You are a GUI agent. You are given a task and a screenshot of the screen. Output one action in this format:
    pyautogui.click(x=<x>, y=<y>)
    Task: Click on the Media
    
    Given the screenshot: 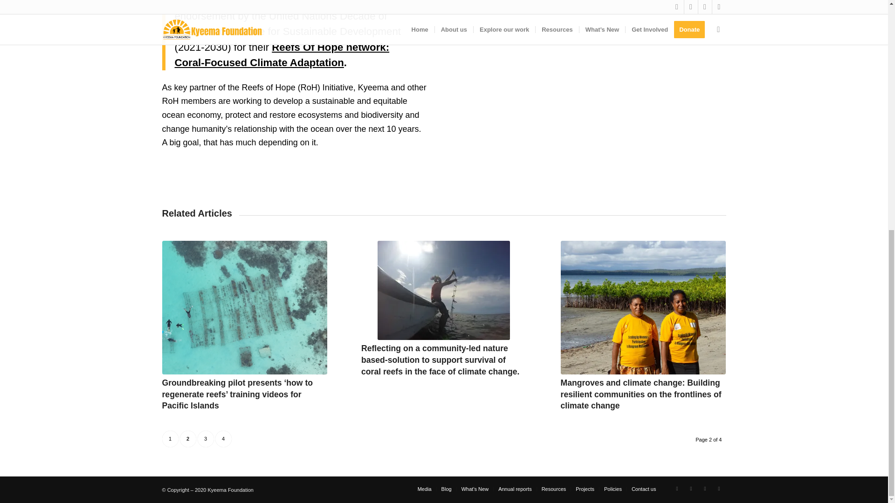 What is the action you would take?
    pyautogui.click(x=424, y=489)
    